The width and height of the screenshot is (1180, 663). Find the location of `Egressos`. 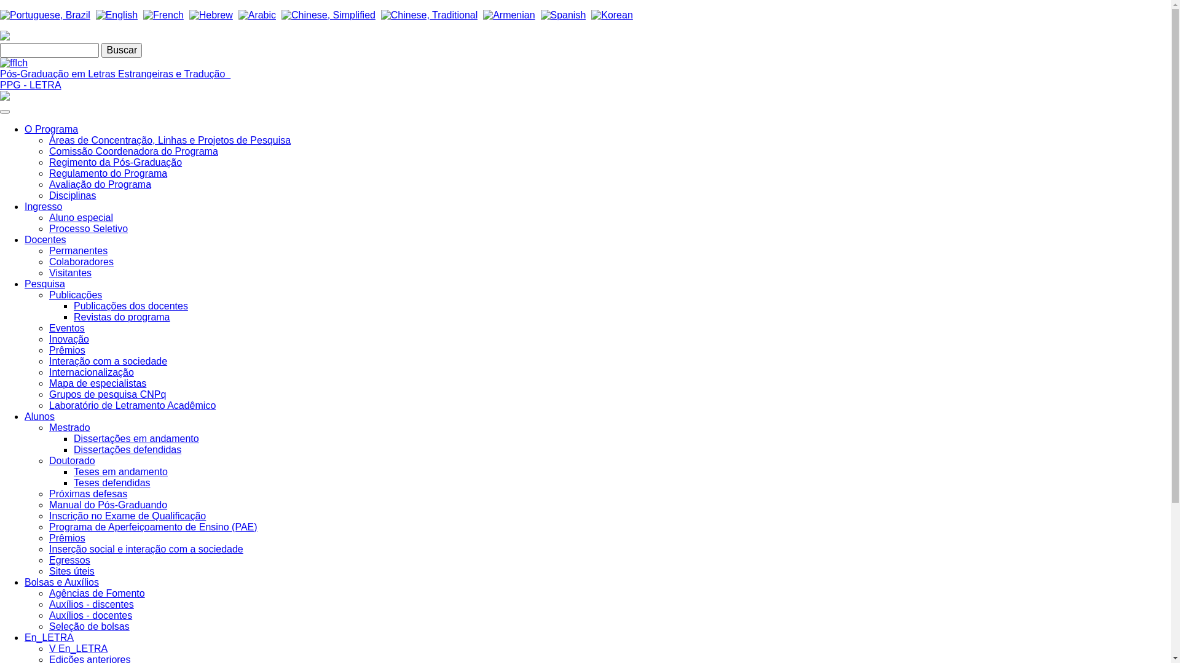

Egressos is located at coordinates (70, 560).